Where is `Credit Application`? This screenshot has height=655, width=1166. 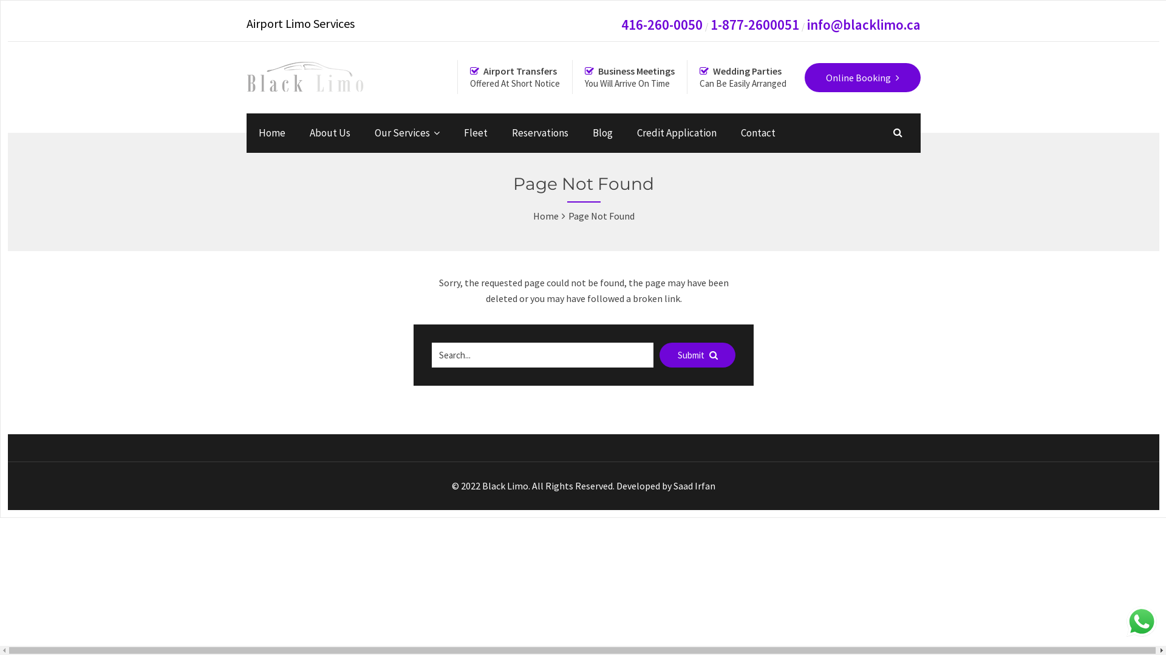
Credit Application is located at coordinates (677, 133).